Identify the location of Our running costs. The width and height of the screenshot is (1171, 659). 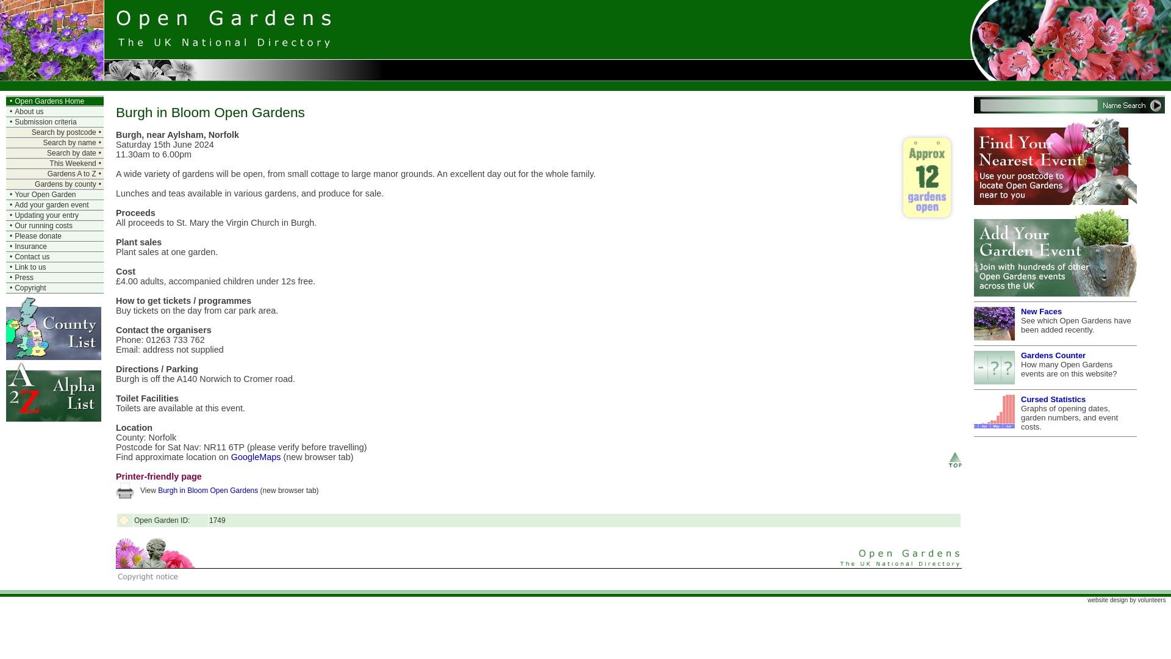
(43, 225).